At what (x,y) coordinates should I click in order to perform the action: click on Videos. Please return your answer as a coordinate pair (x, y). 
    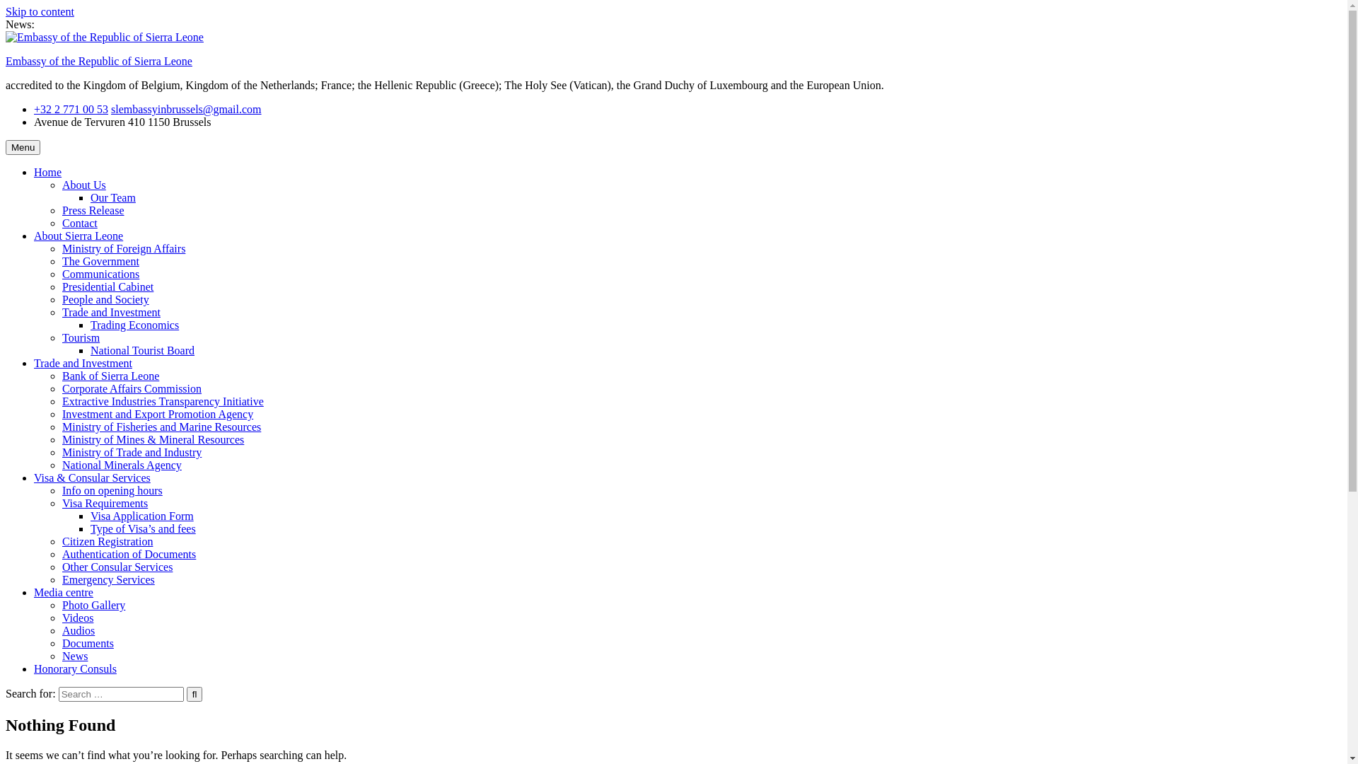
    Looking at the image, I should click on (78, 618).